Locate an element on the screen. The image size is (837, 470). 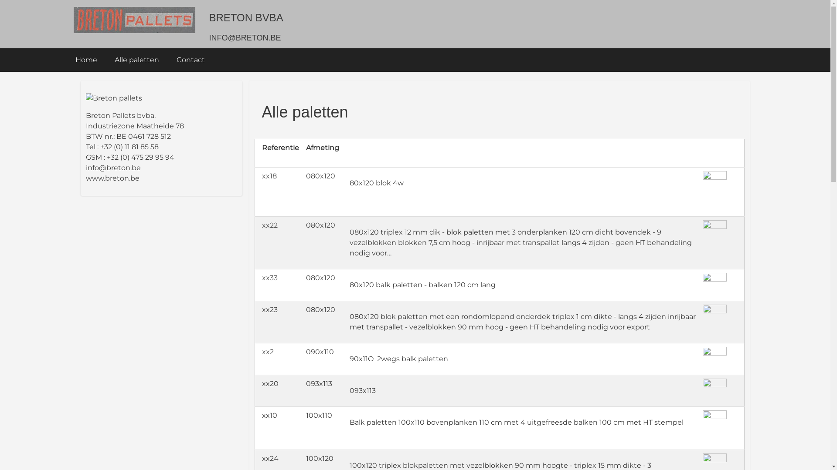
xx23 is located at coordinates (270, 310).